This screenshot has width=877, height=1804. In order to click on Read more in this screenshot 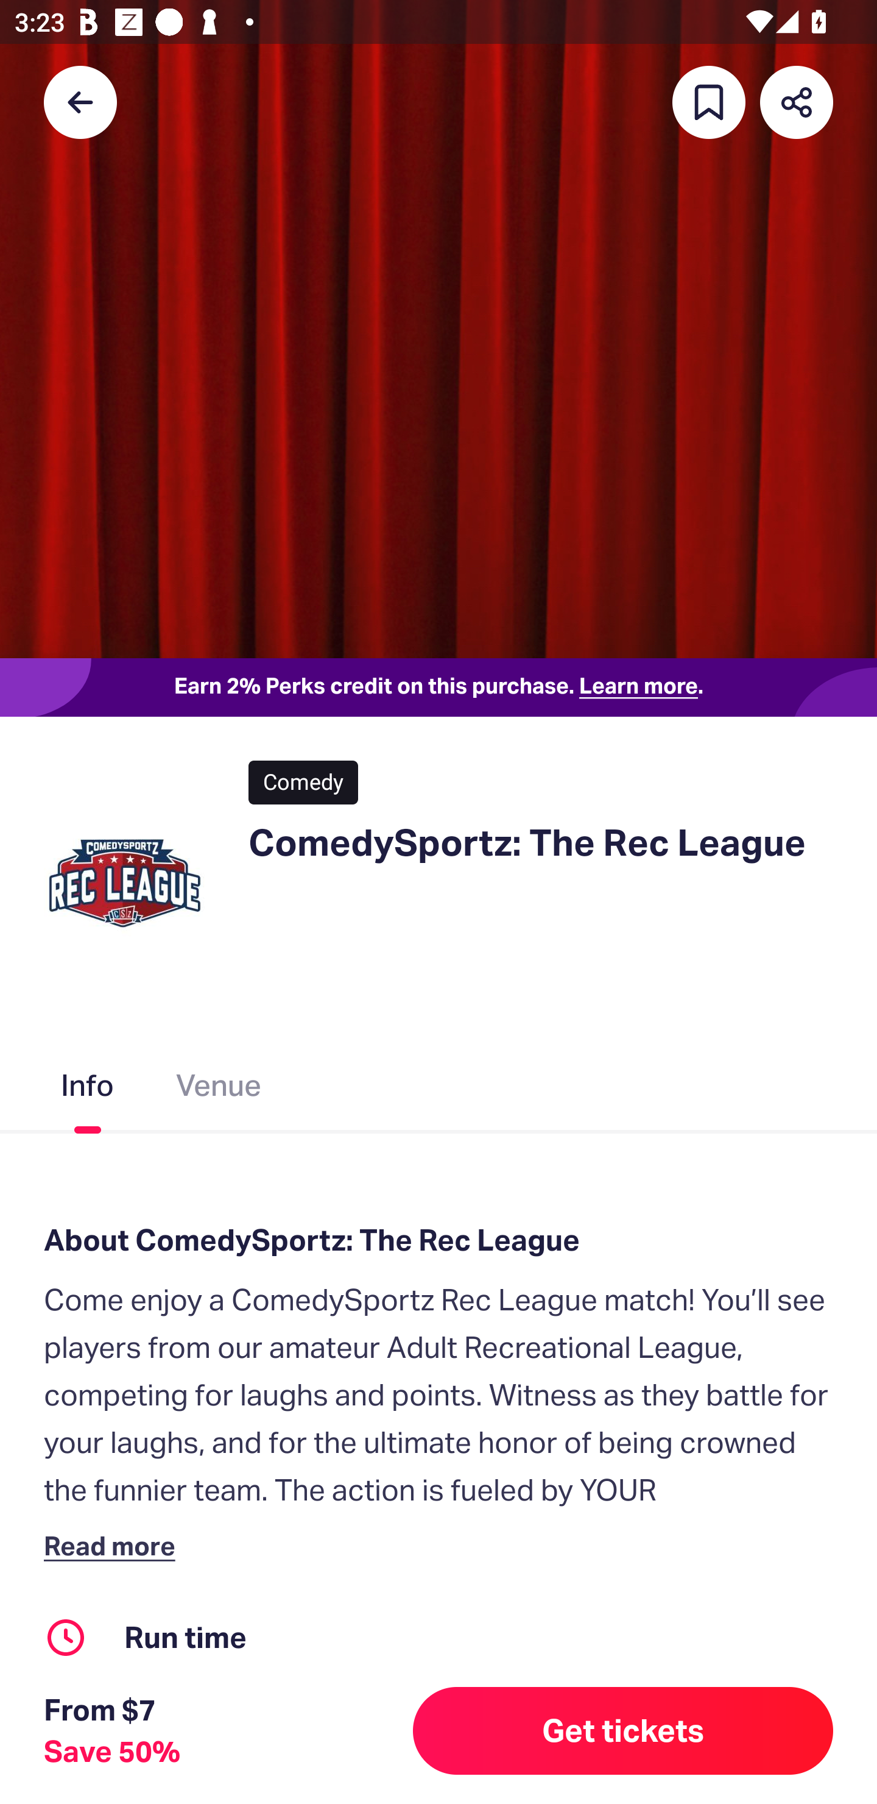, I will do `click(114, 1545)`.